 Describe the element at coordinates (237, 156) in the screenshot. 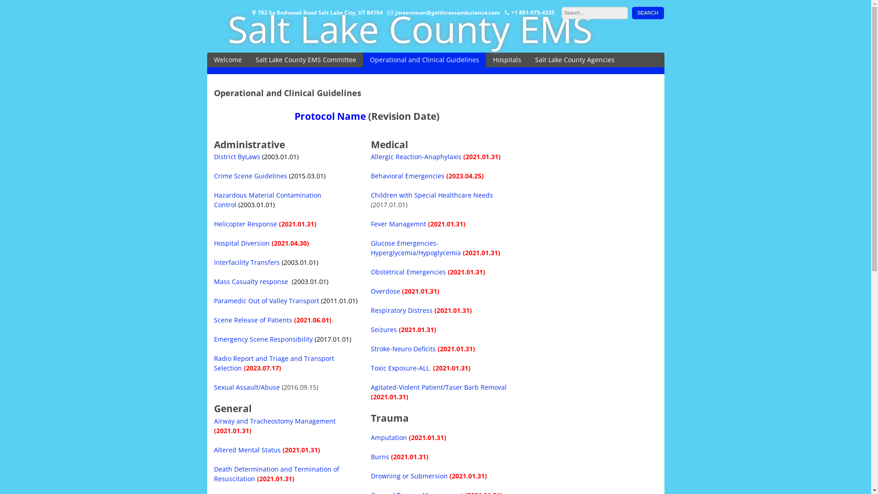

I see `District ByLaws` at that location.